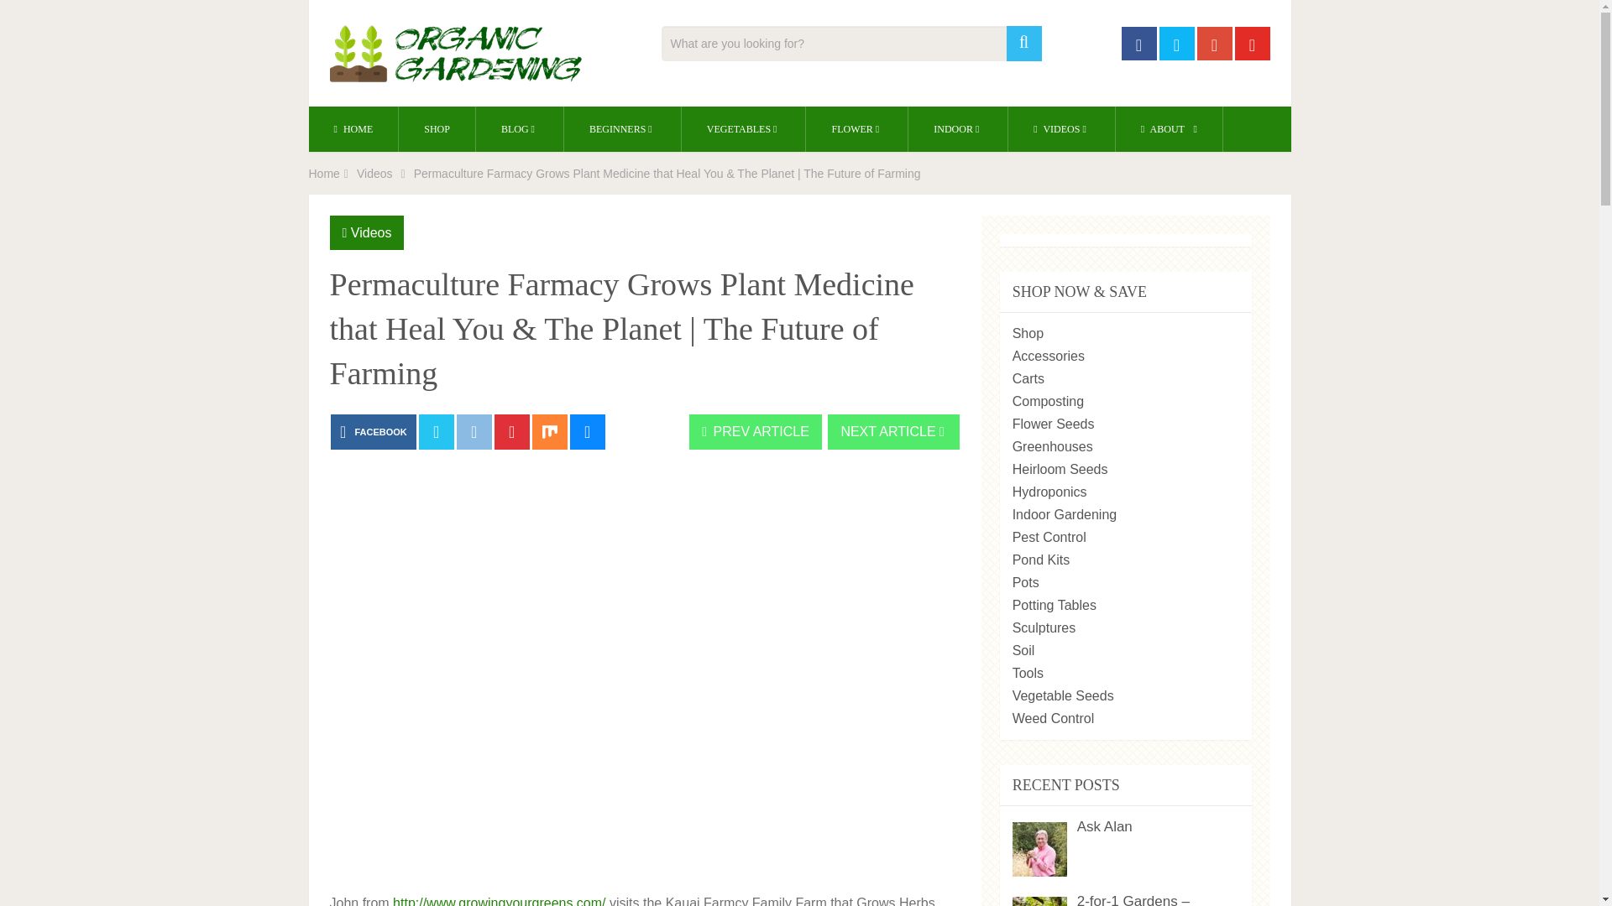 The image size is (1612, 906). What do you see at coordinates (371, 232) in the screenshot?
I see `Videos` at bounding box center [371, 232].